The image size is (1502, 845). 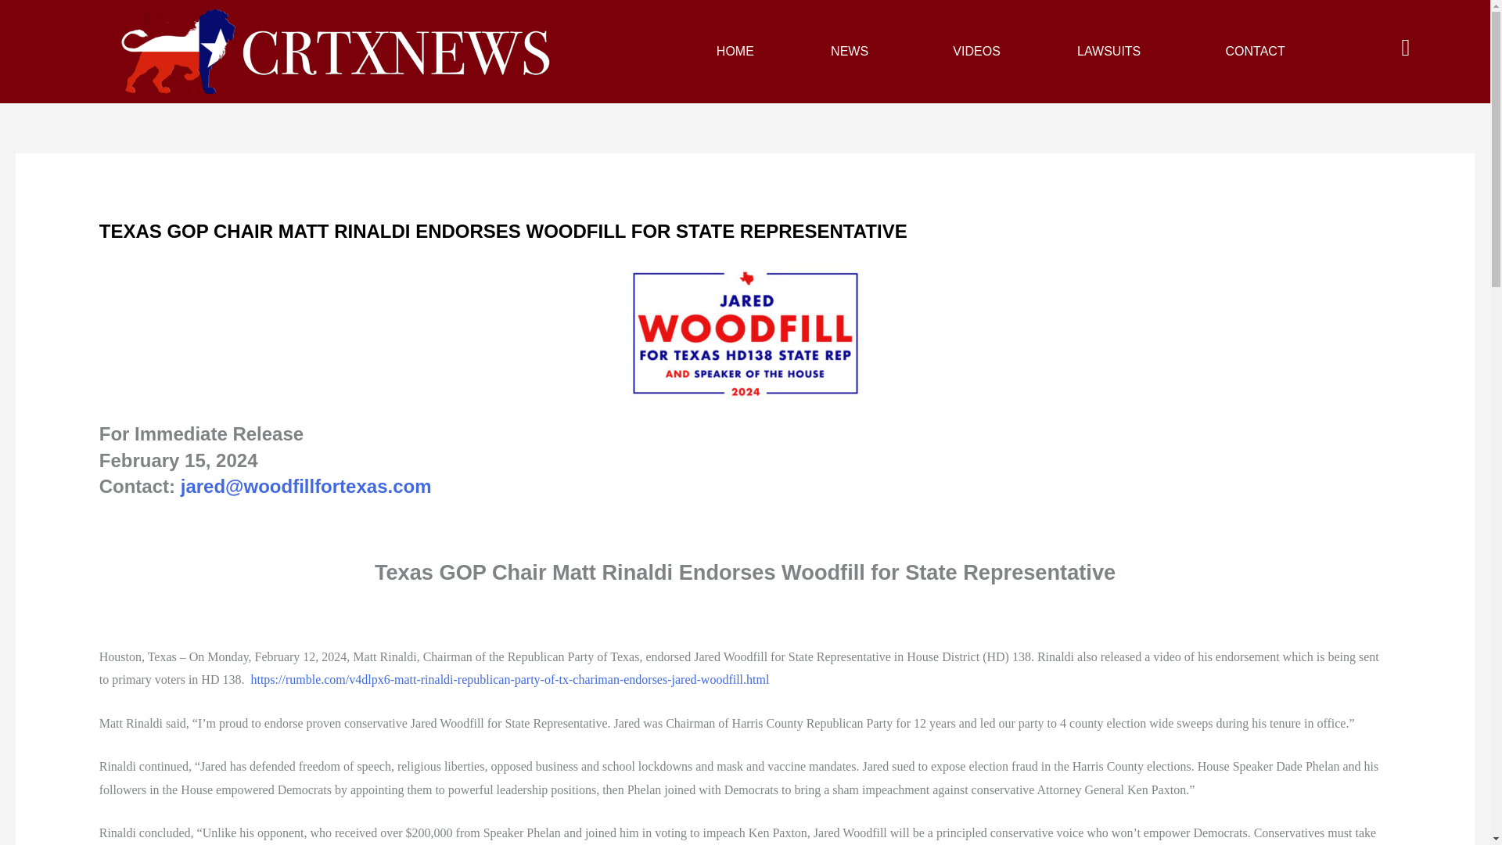 I want to click on LAWSUITS, so click(x=1112, y=52).